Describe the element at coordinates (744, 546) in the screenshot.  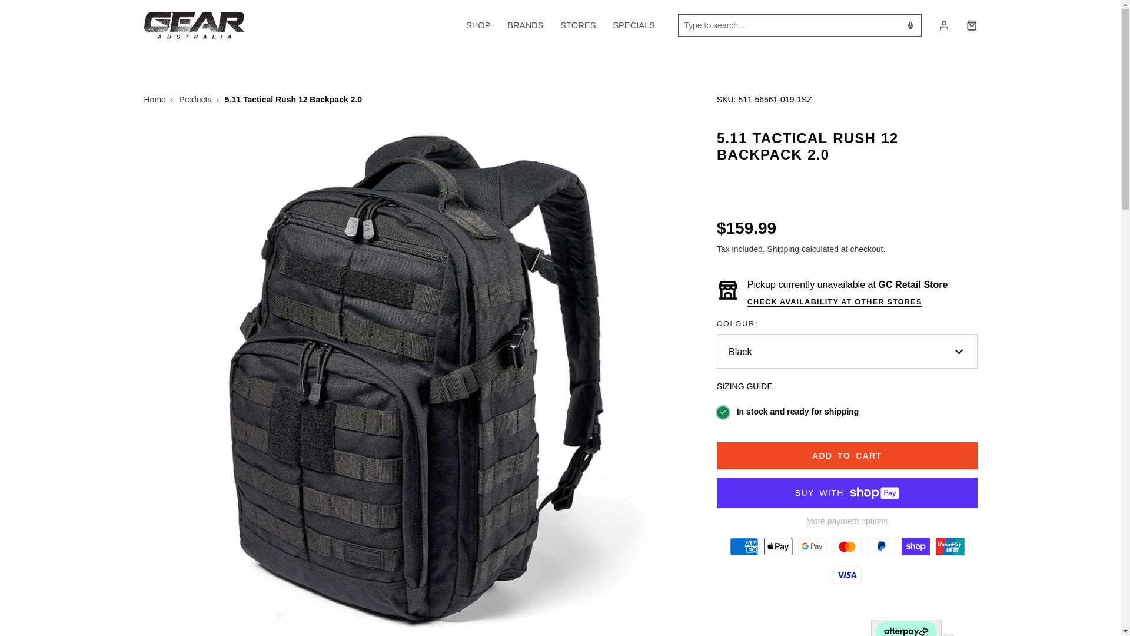
I see `American Express` at that location.